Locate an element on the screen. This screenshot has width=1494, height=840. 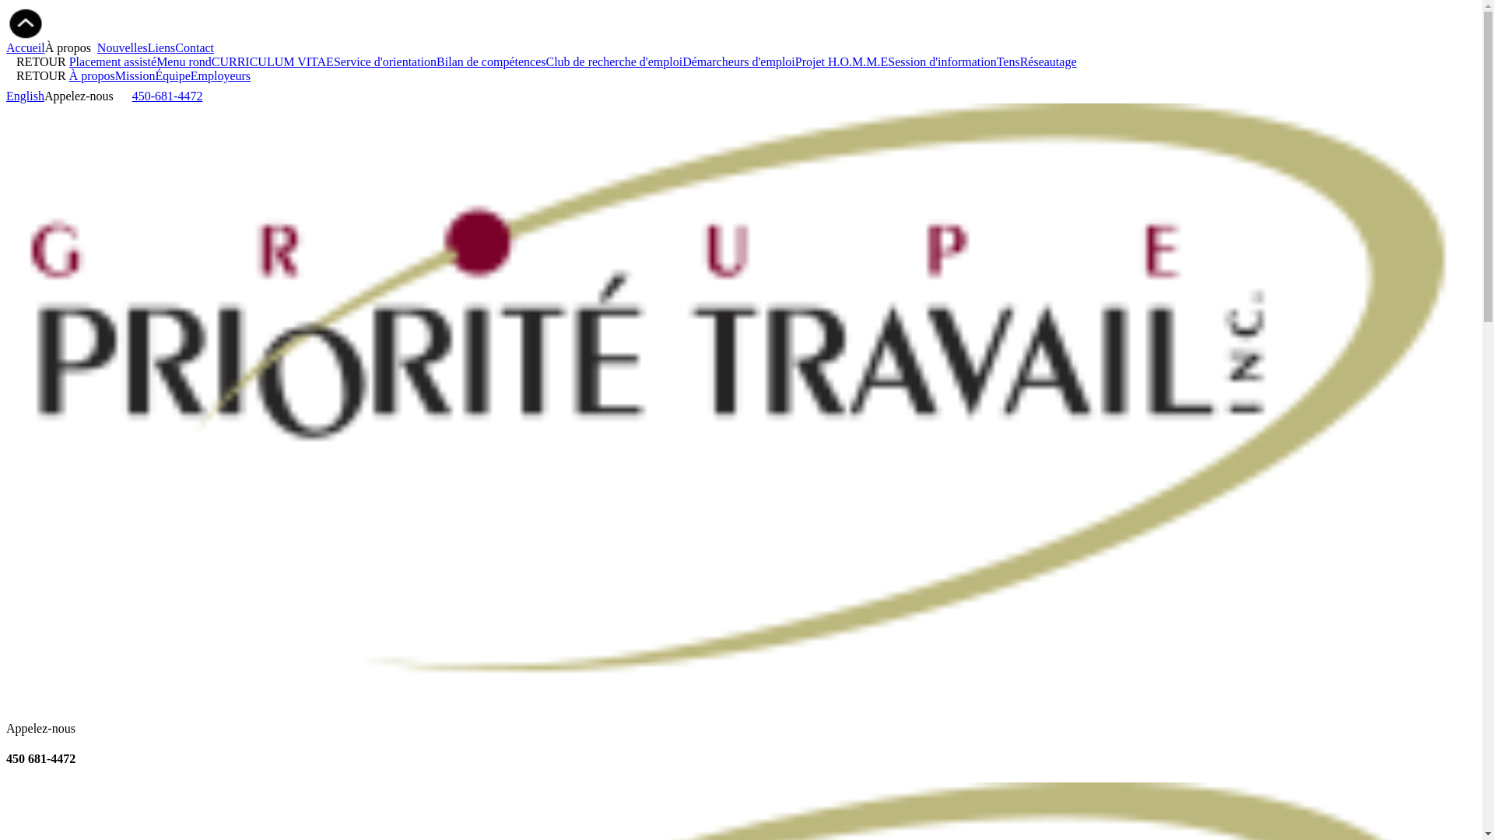
Employeurs is located at coordinates (220, 76).